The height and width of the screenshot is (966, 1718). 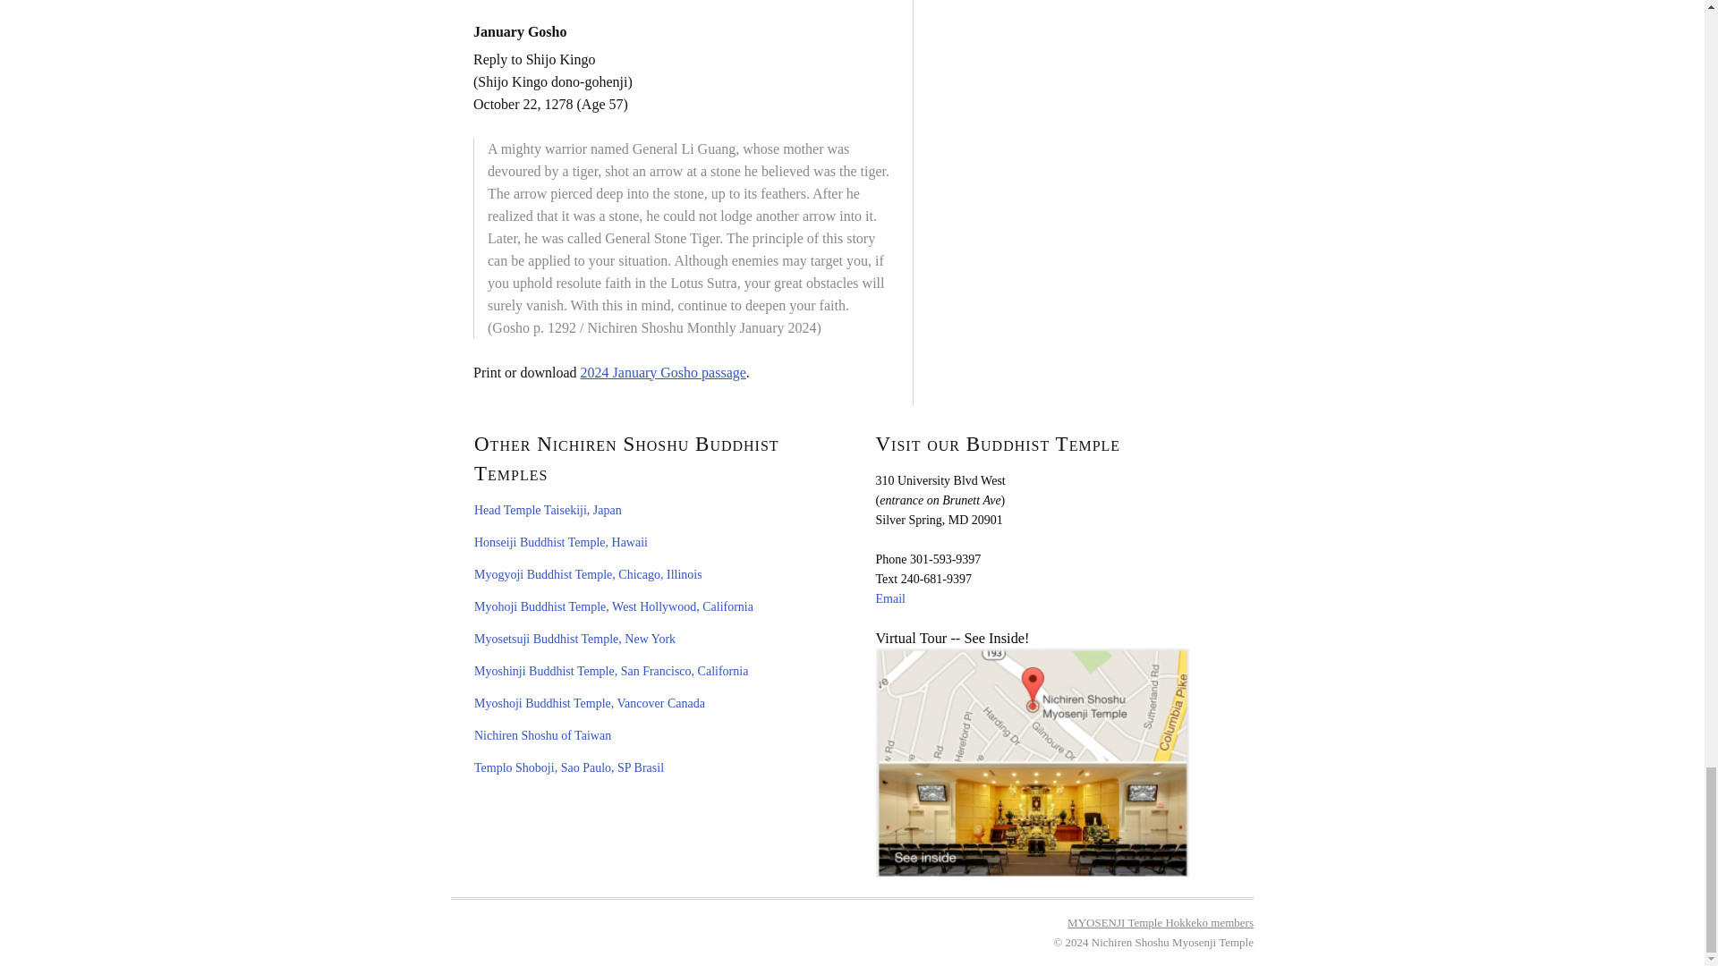 What do you see at coordinates (568, 767) in the screenshot?
I see `Nichiren Shoshu Temple in Brasil` at bounding box center [568, 767].